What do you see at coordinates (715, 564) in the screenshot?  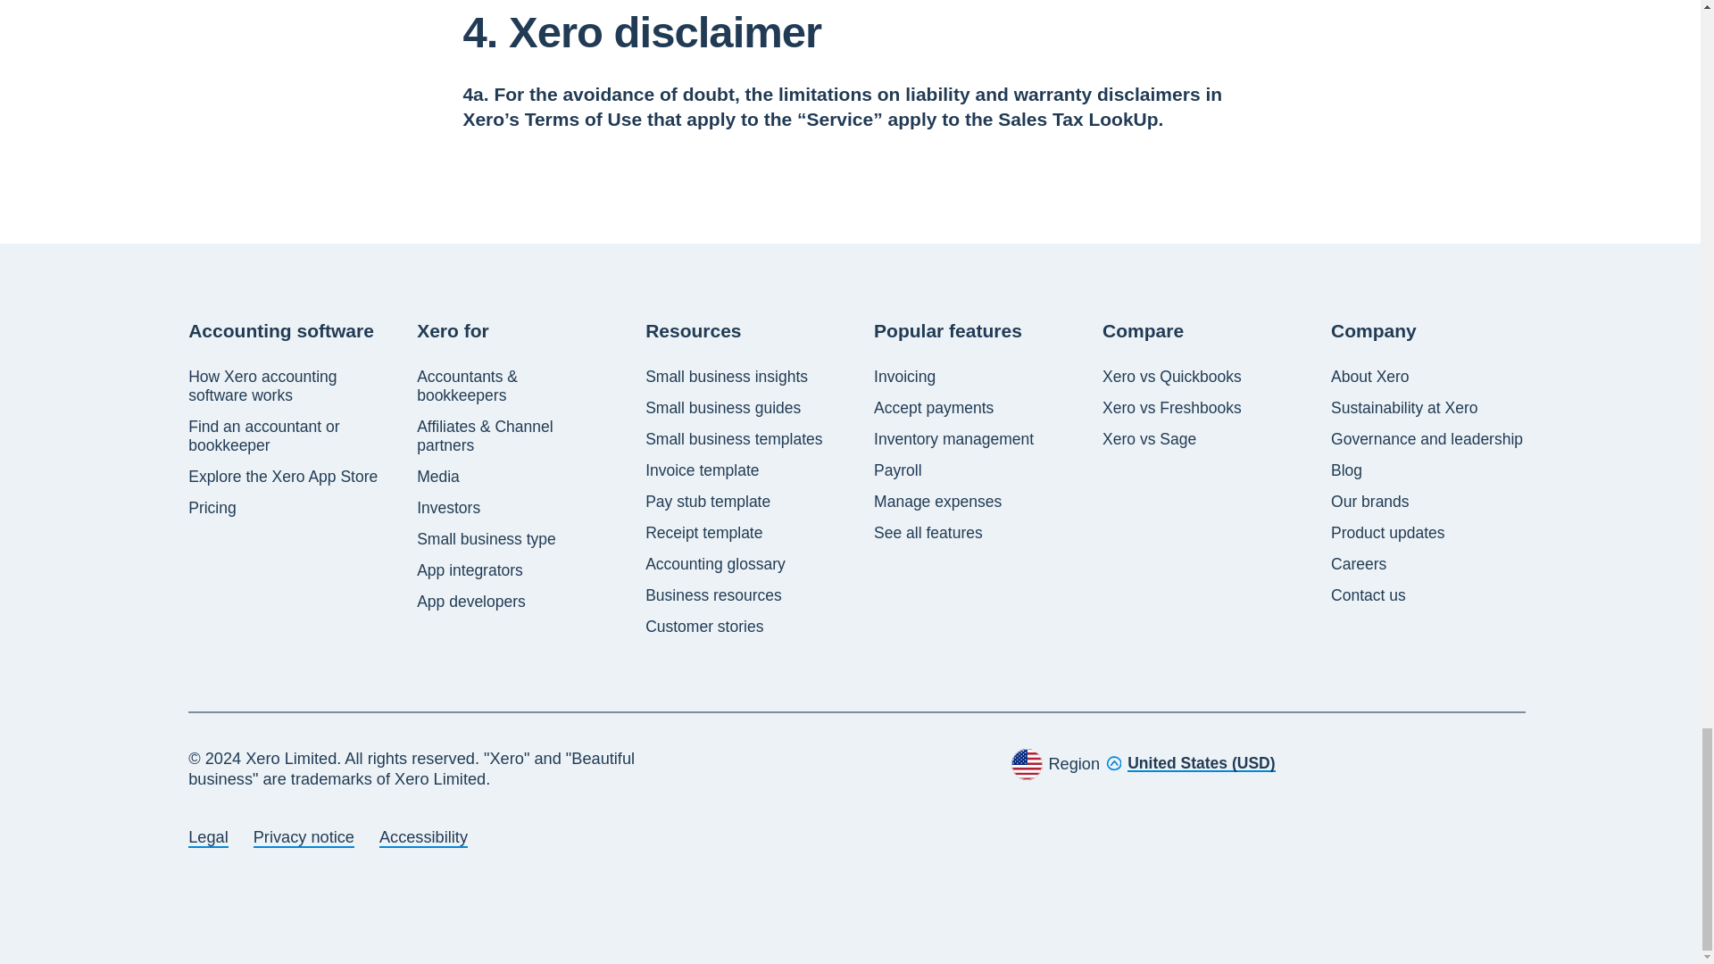 I see `Accounting glossary` at bounding box center [715, 564].